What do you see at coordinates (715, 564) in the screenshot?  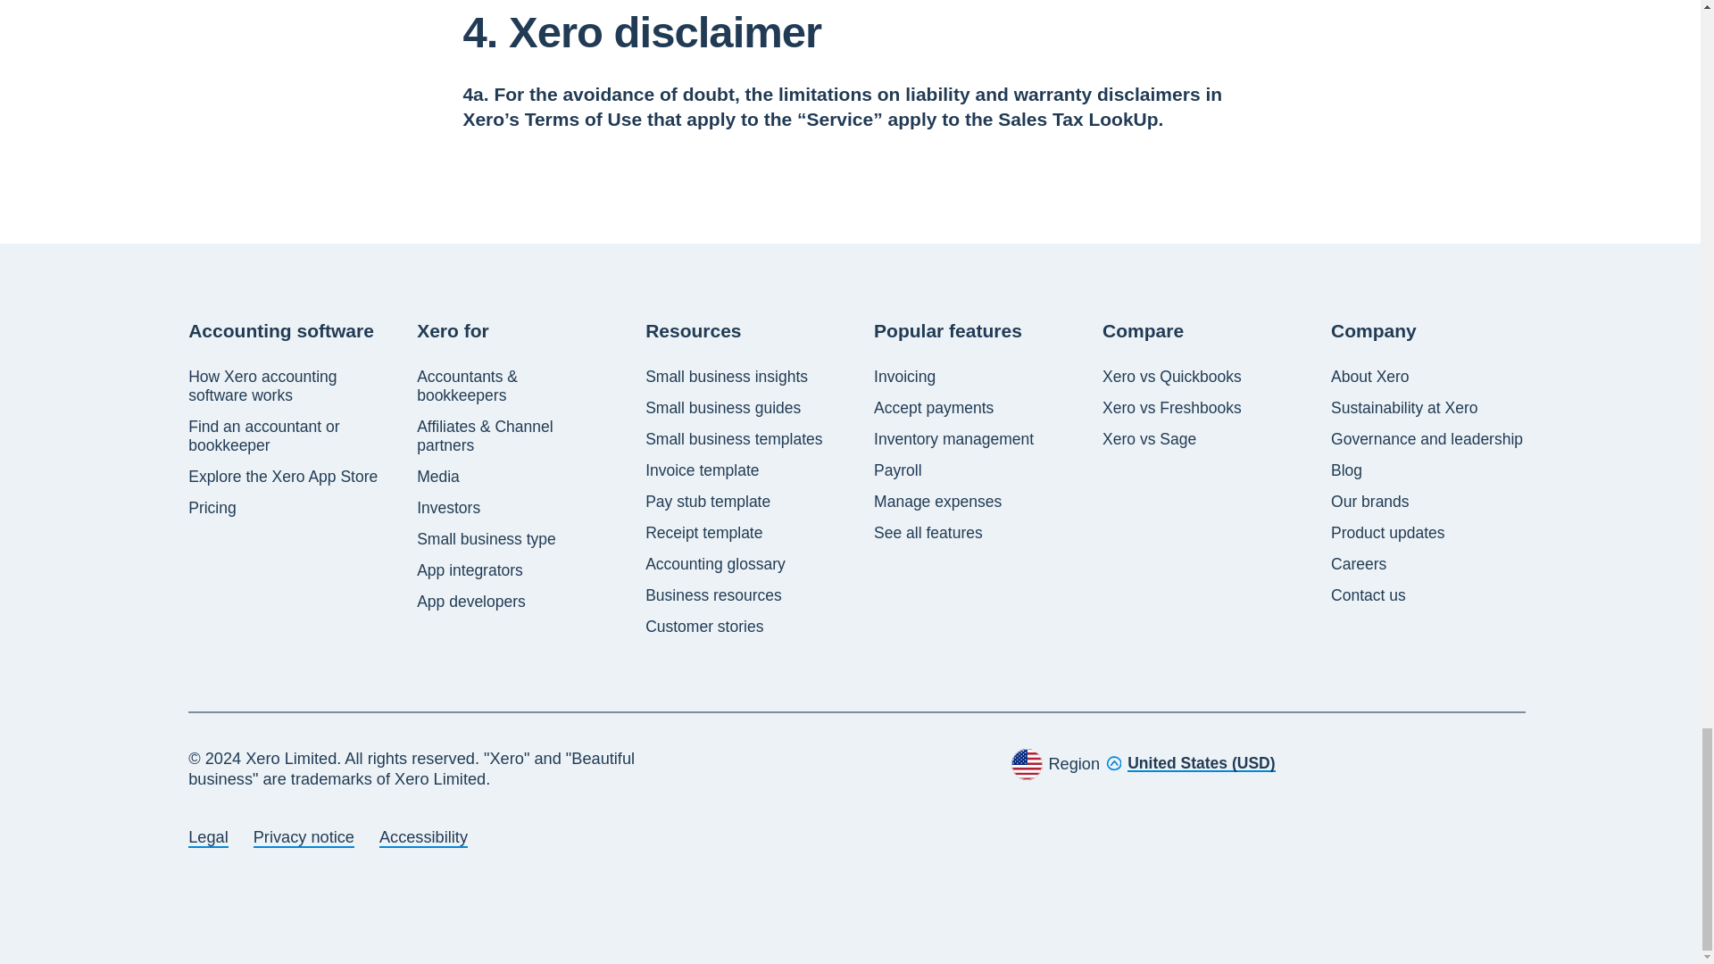 I see `Accounting glossary` at bounding box center [715, 564].